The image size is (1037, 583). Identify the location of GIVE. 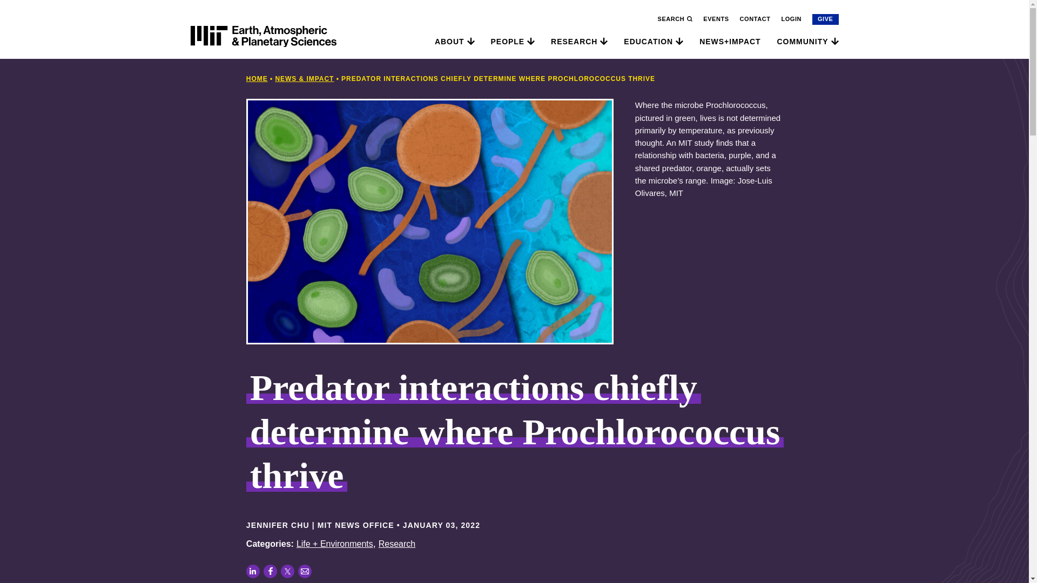
(825, 19).